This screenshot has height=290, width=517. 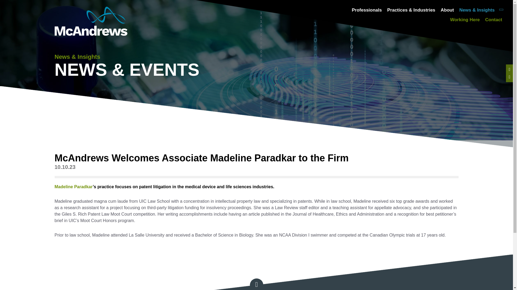 I want to click on Working Here, so click(x=465, y=20).